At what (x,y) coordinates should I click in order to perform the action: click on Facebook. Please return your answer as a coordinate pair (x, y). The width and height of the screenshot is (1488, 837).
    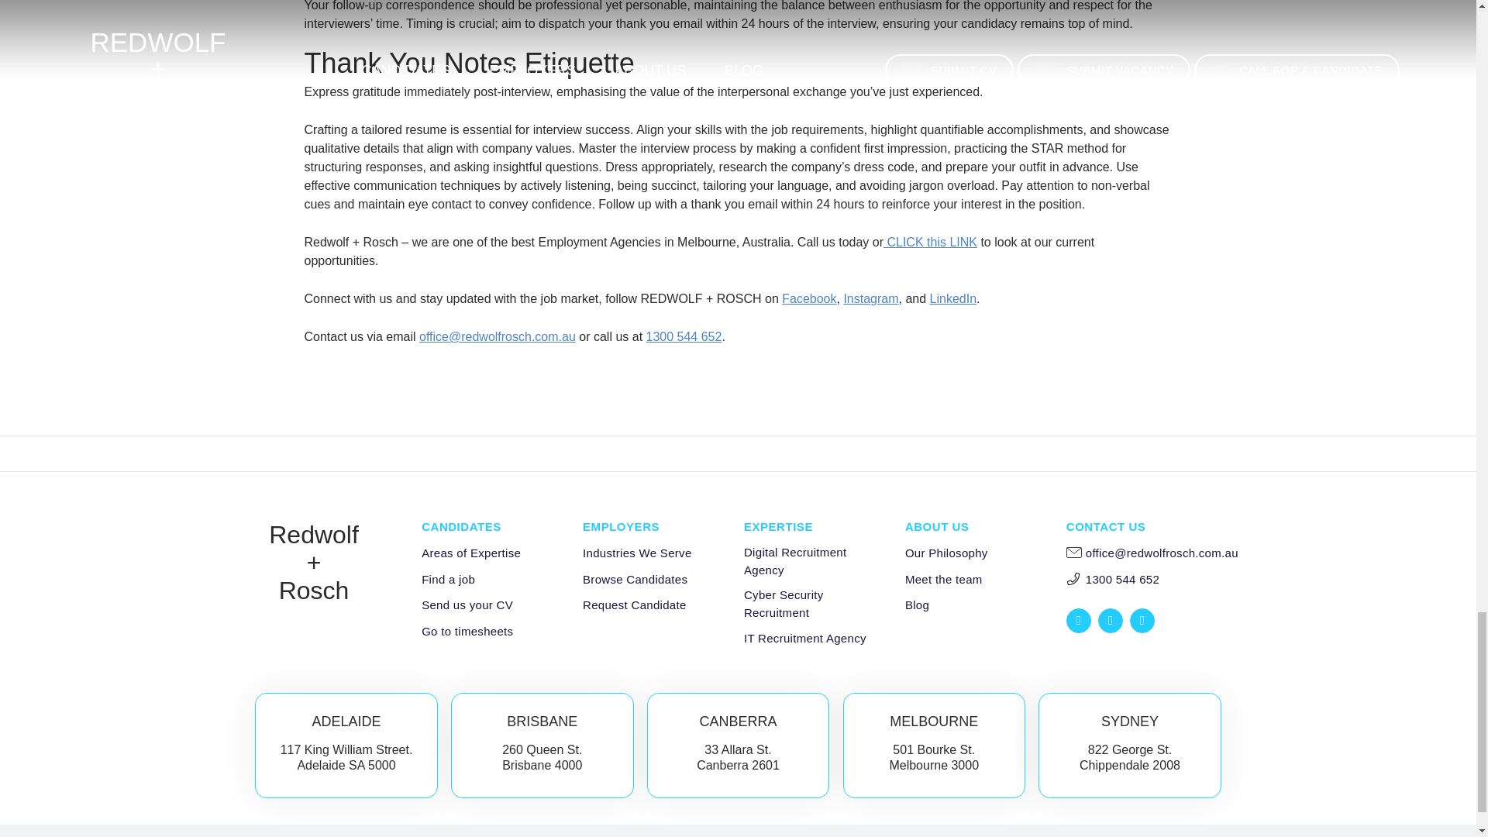
    Looking at the image, I should click on (809, 298).